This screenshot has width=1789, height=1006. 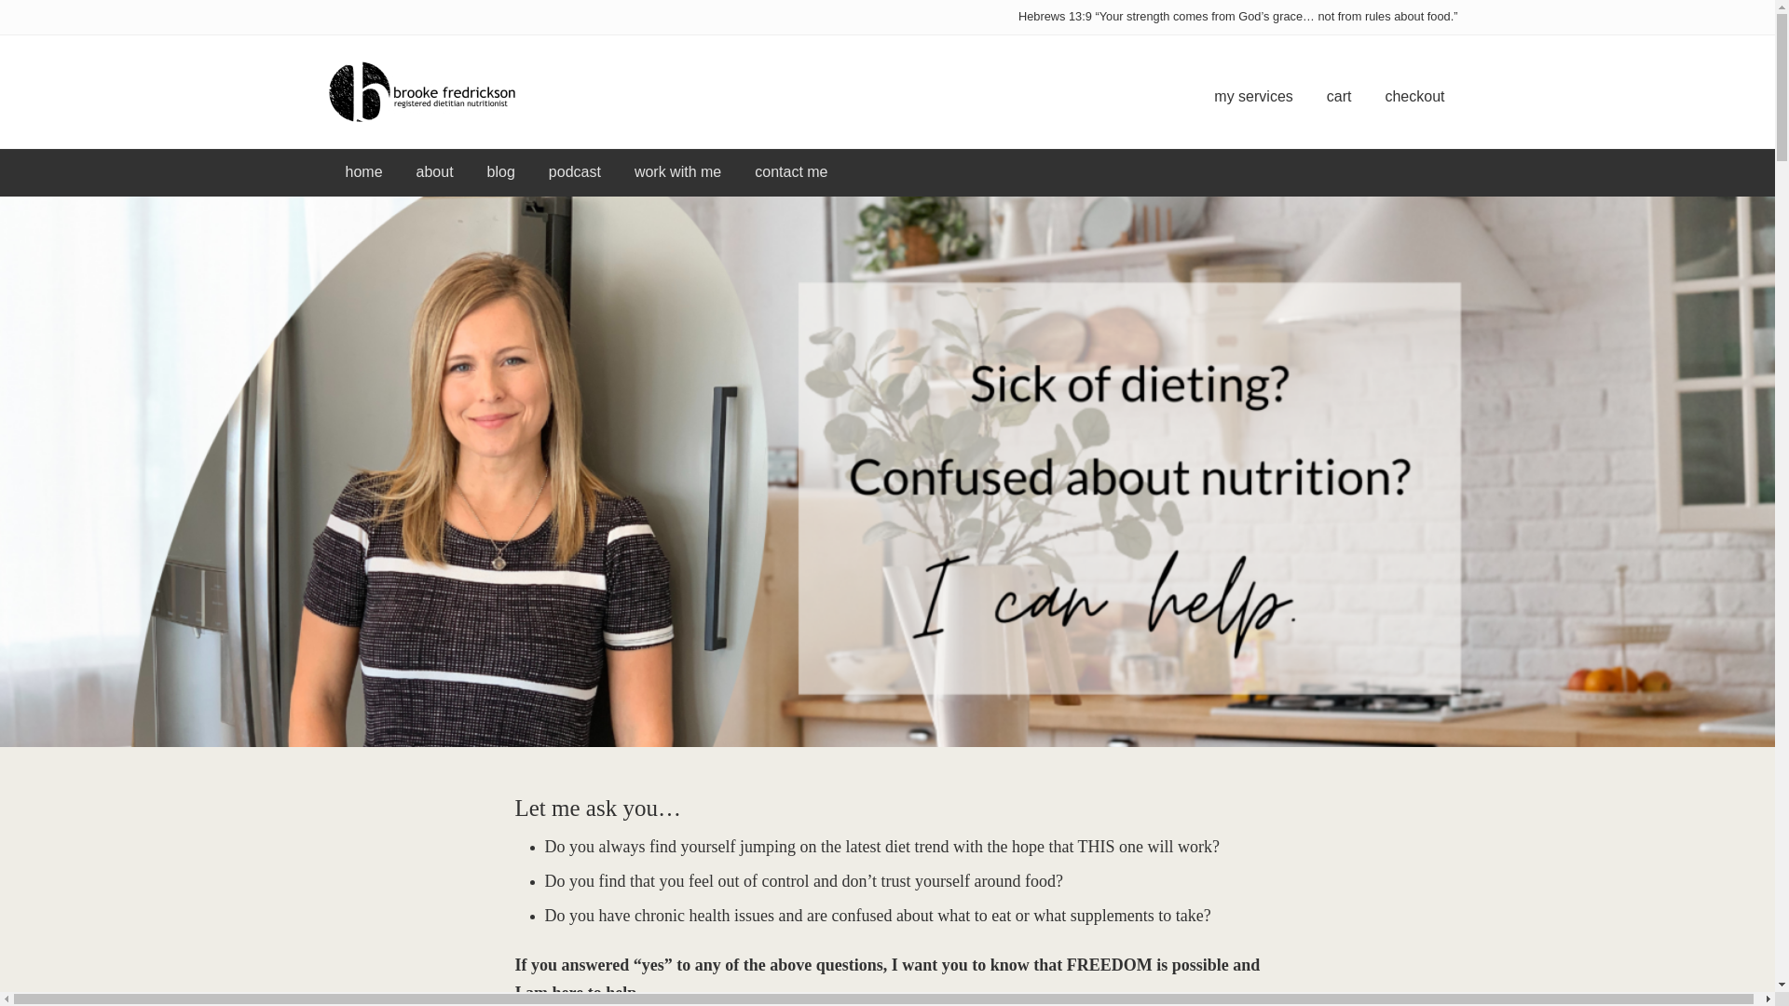 What do you see at coordinates (1252, 96) in the screenshot?
I see `my services` at bounding box center [1252, 96].